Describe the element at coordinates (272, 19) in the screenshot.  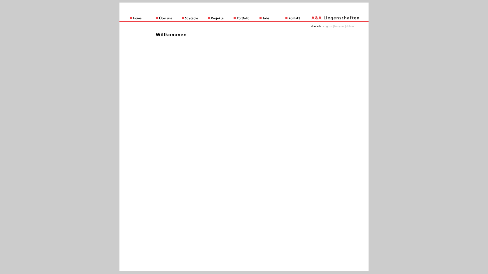
I see `Jobs` at that location.